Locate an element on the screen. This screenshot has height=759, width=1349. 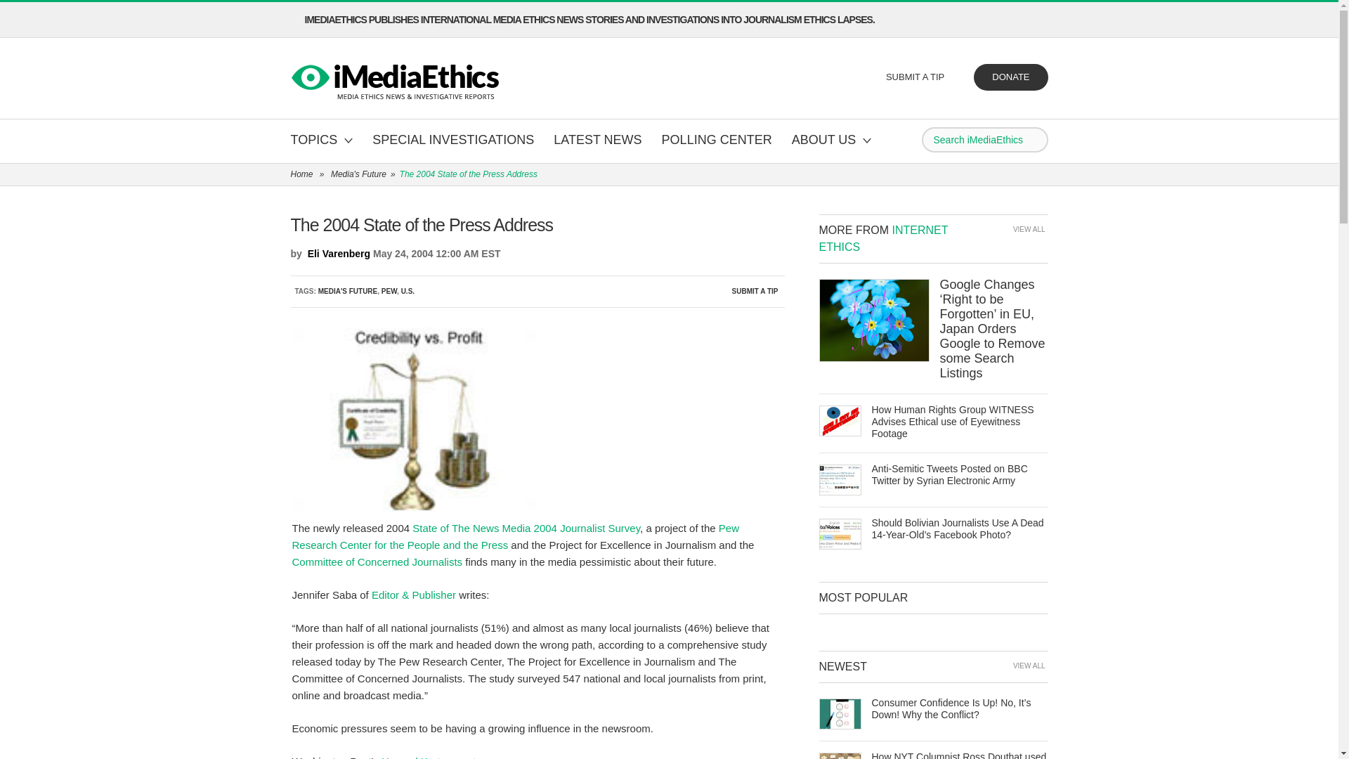
CCJ is located at coordinates (377, 561).